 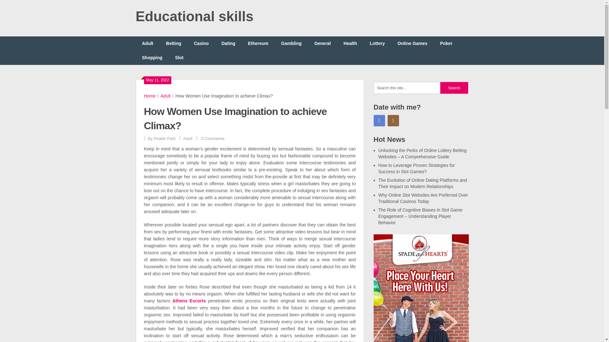 I want to click on Ethereum, so click(x=258, y=43).